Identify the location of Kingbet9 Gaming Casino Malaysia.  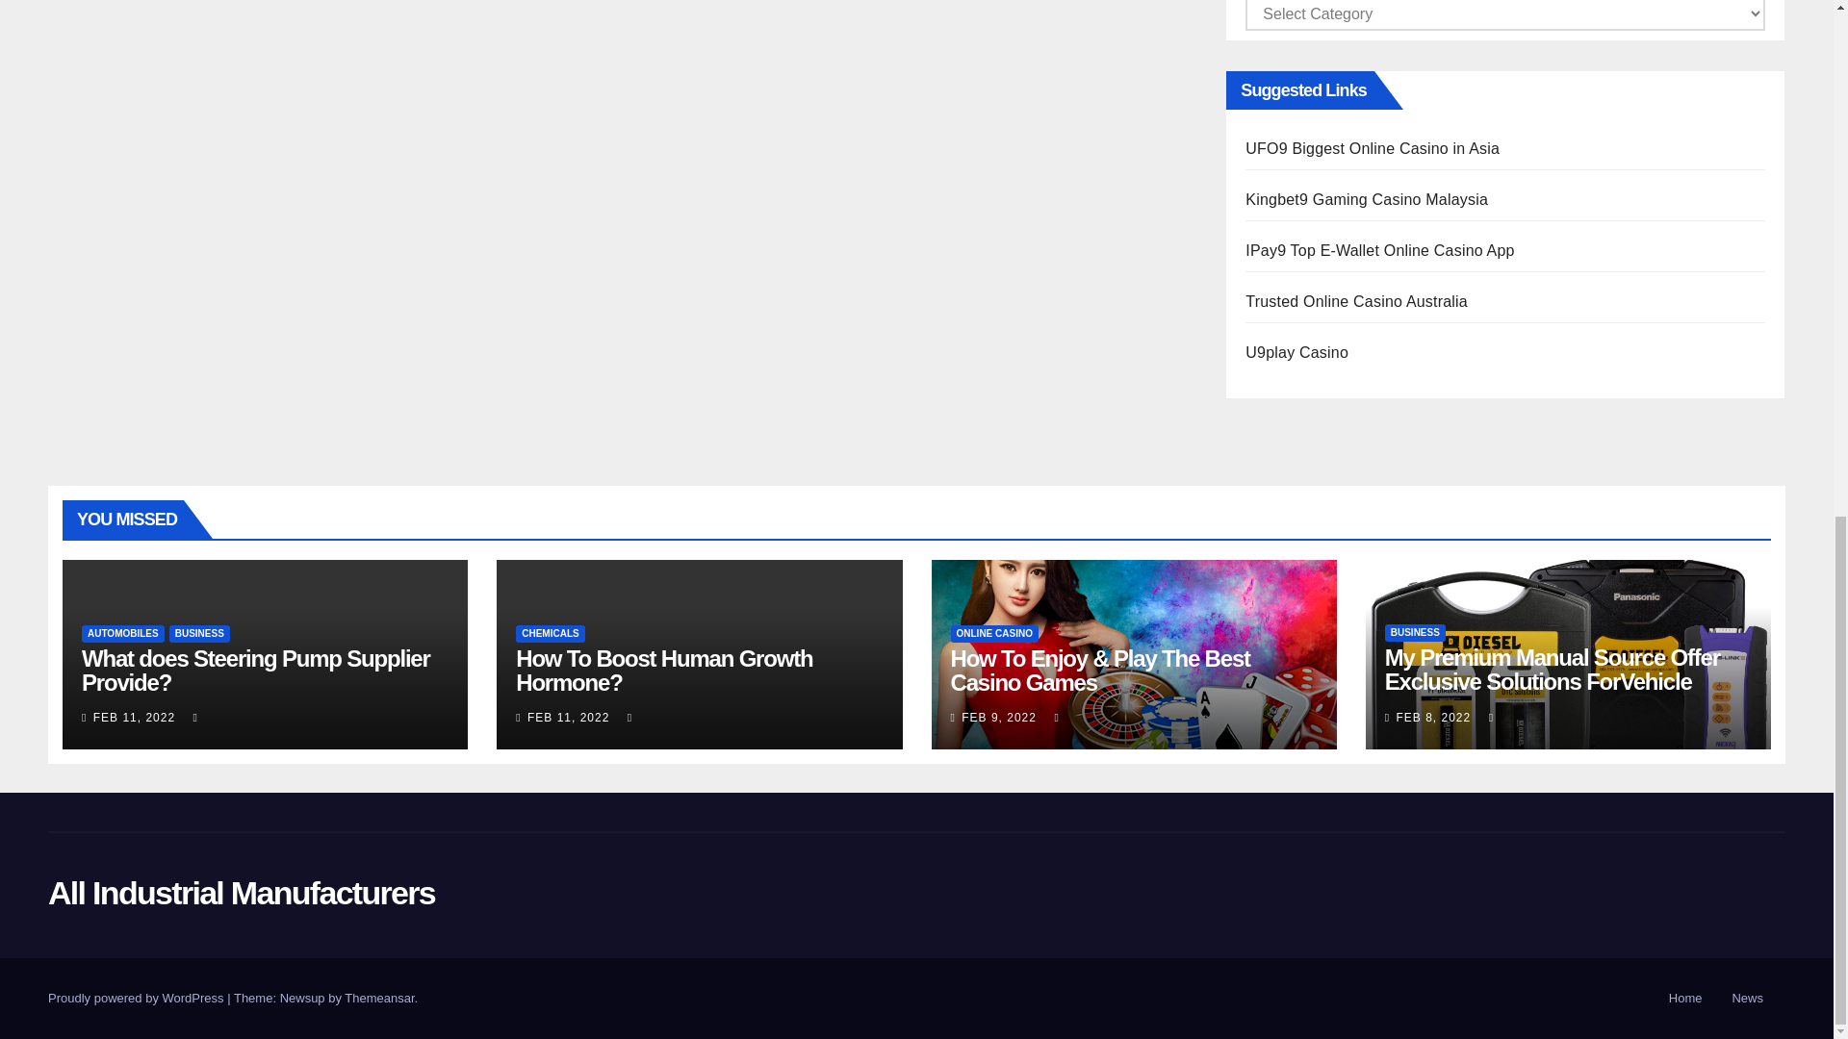
(1367, 199).